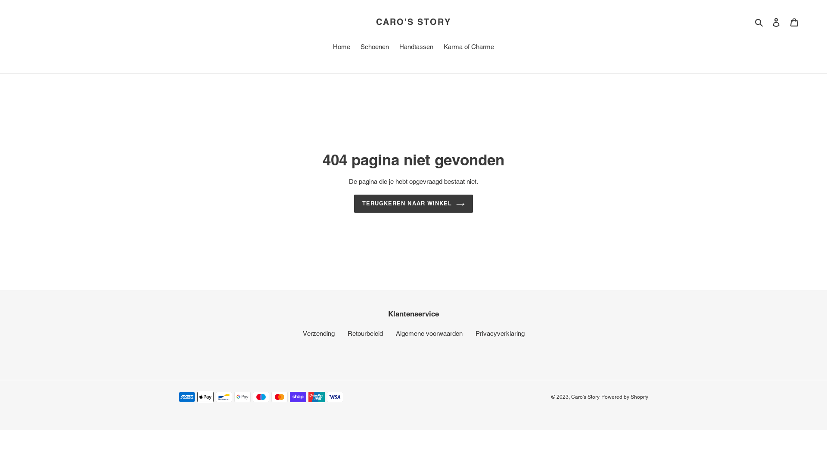 The image size is (827, 465). I want to click on Inloggen, so click(776, 22).